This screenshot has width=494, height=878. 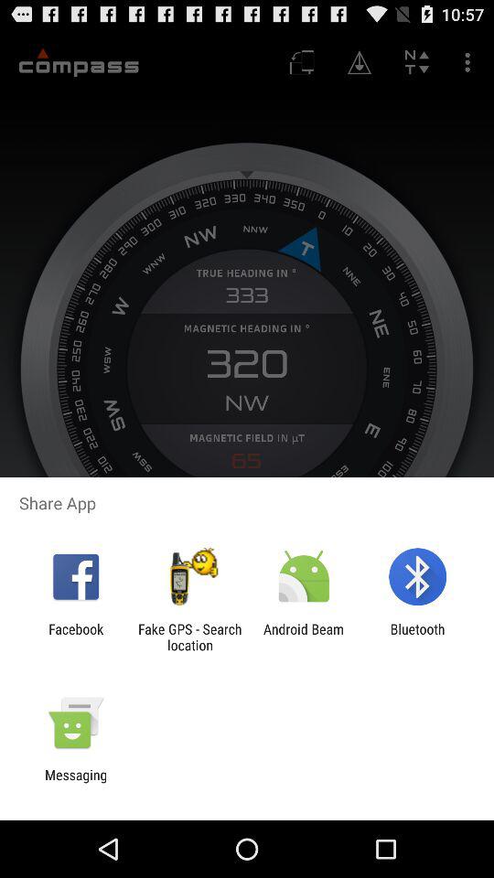 What do you see at coordinates (76, 783) in the screenshot?
I see `open messaging` at bounding box center [76, 783].